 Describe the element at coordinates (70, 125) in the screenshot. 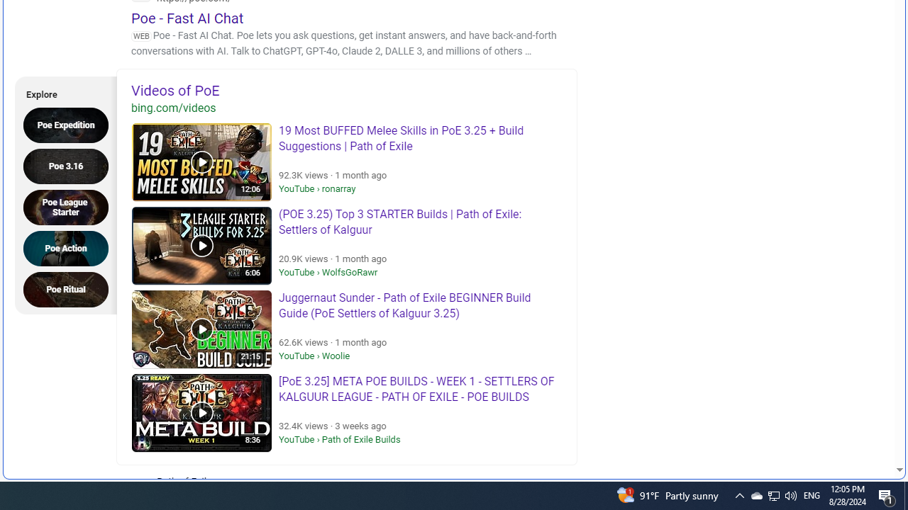

I see `Tray Input Indicator - English (United States)` at that location.